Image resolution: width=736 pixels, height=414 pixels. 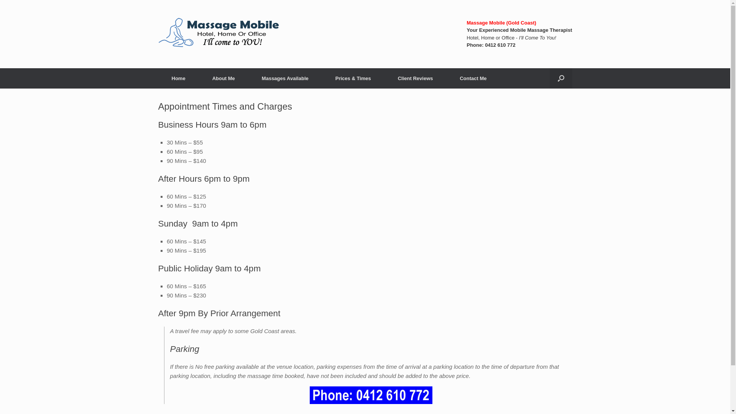 I want to click on About Me, so click(x=224, y=78).